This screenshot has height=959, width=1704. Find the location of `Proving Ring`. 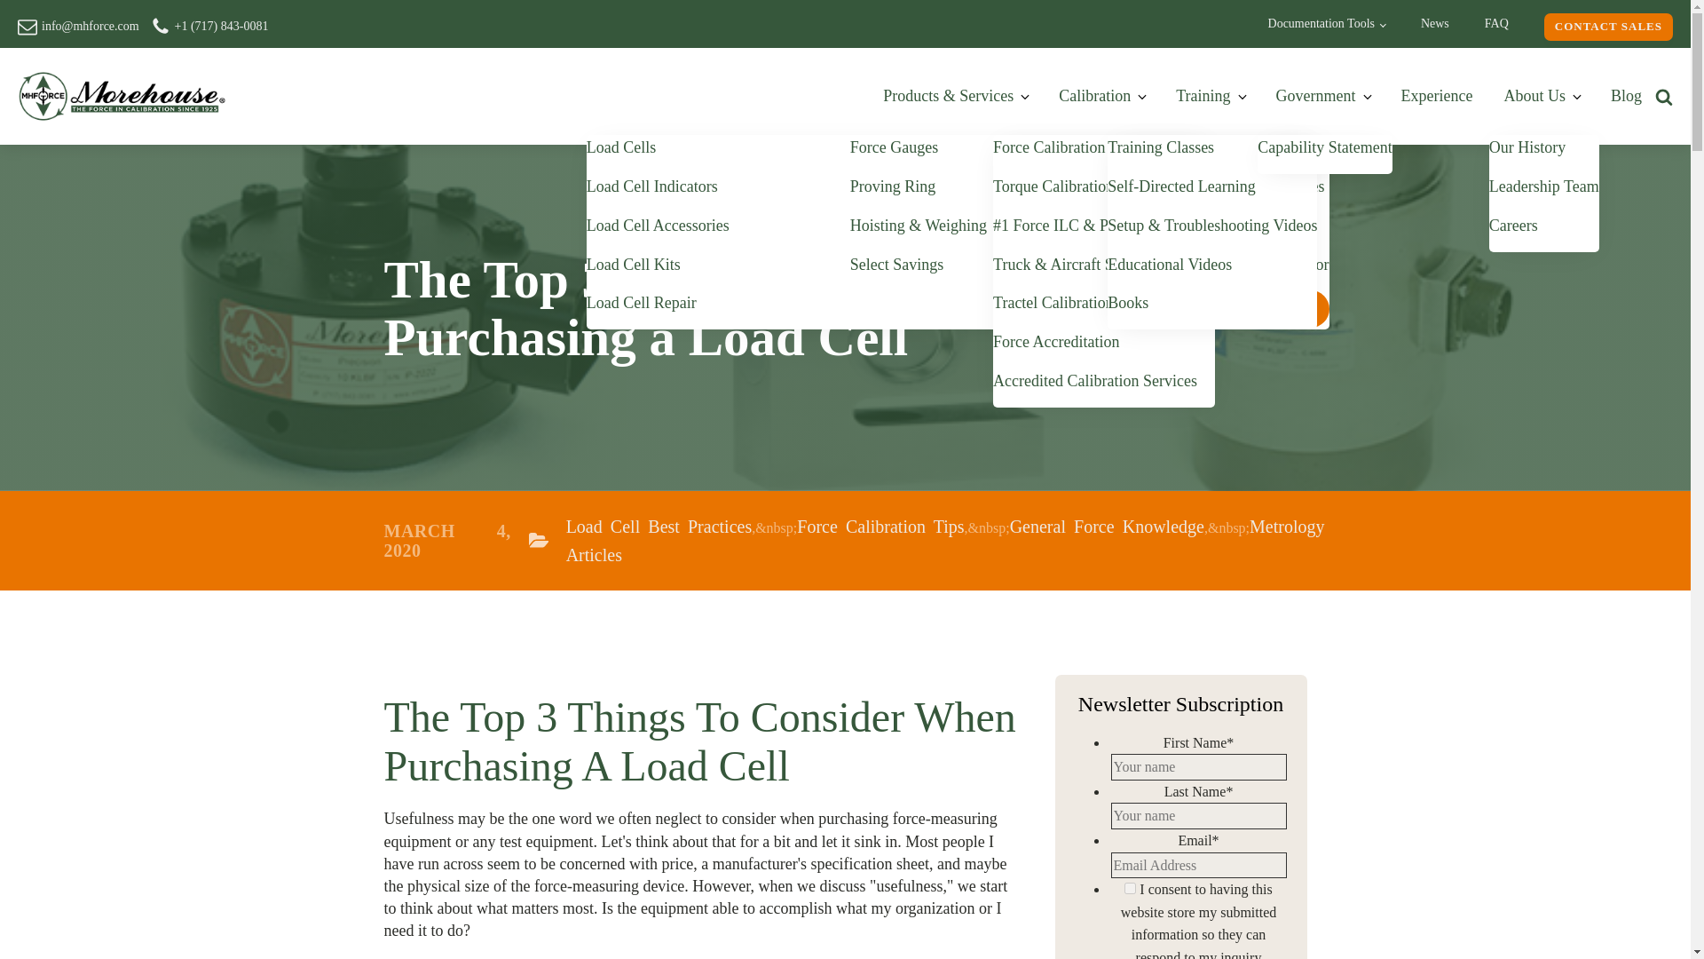

Proving Ring is located at coordinates (893, 186).